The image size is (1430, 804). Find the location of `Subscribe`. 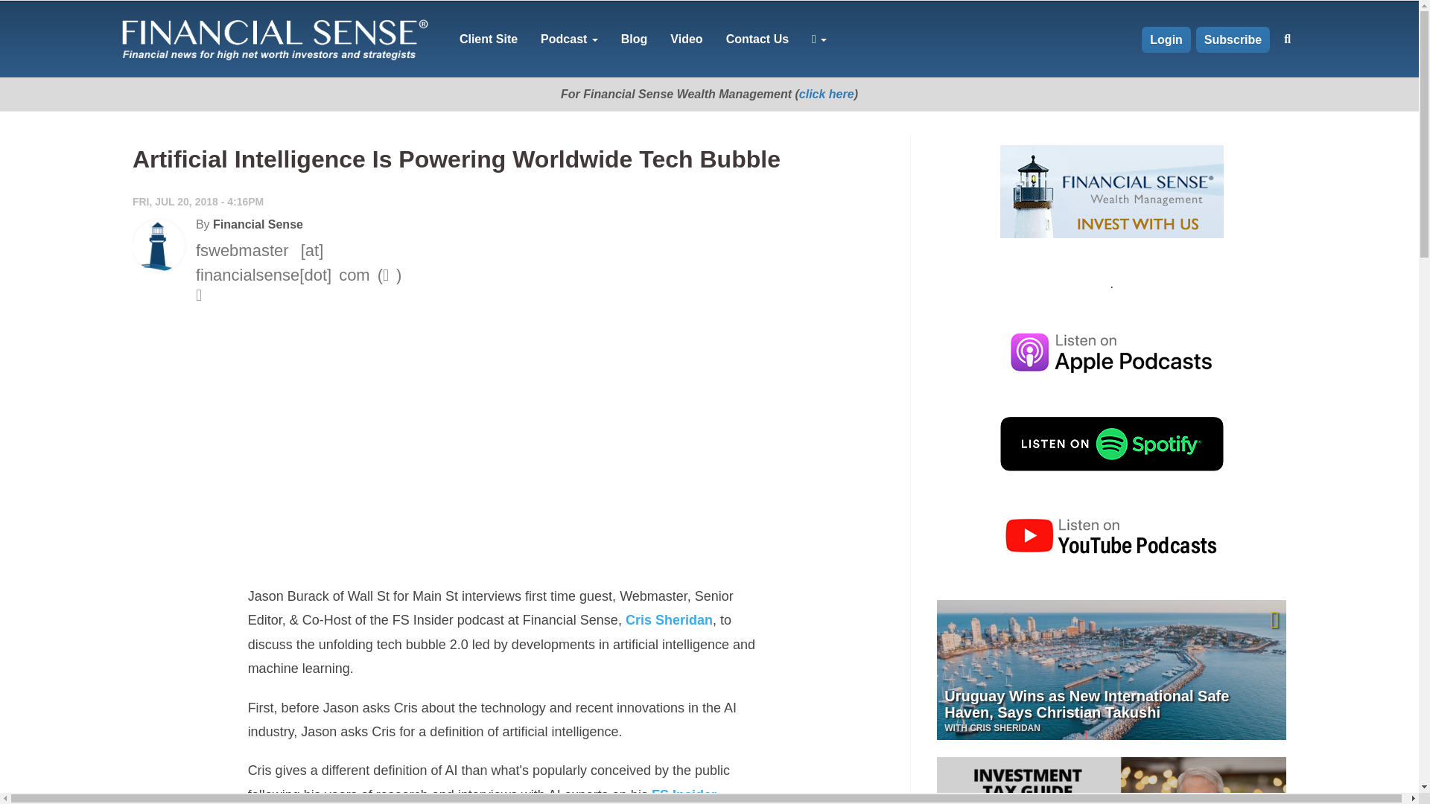

Subscribe is located at coordinates (1232, 39).